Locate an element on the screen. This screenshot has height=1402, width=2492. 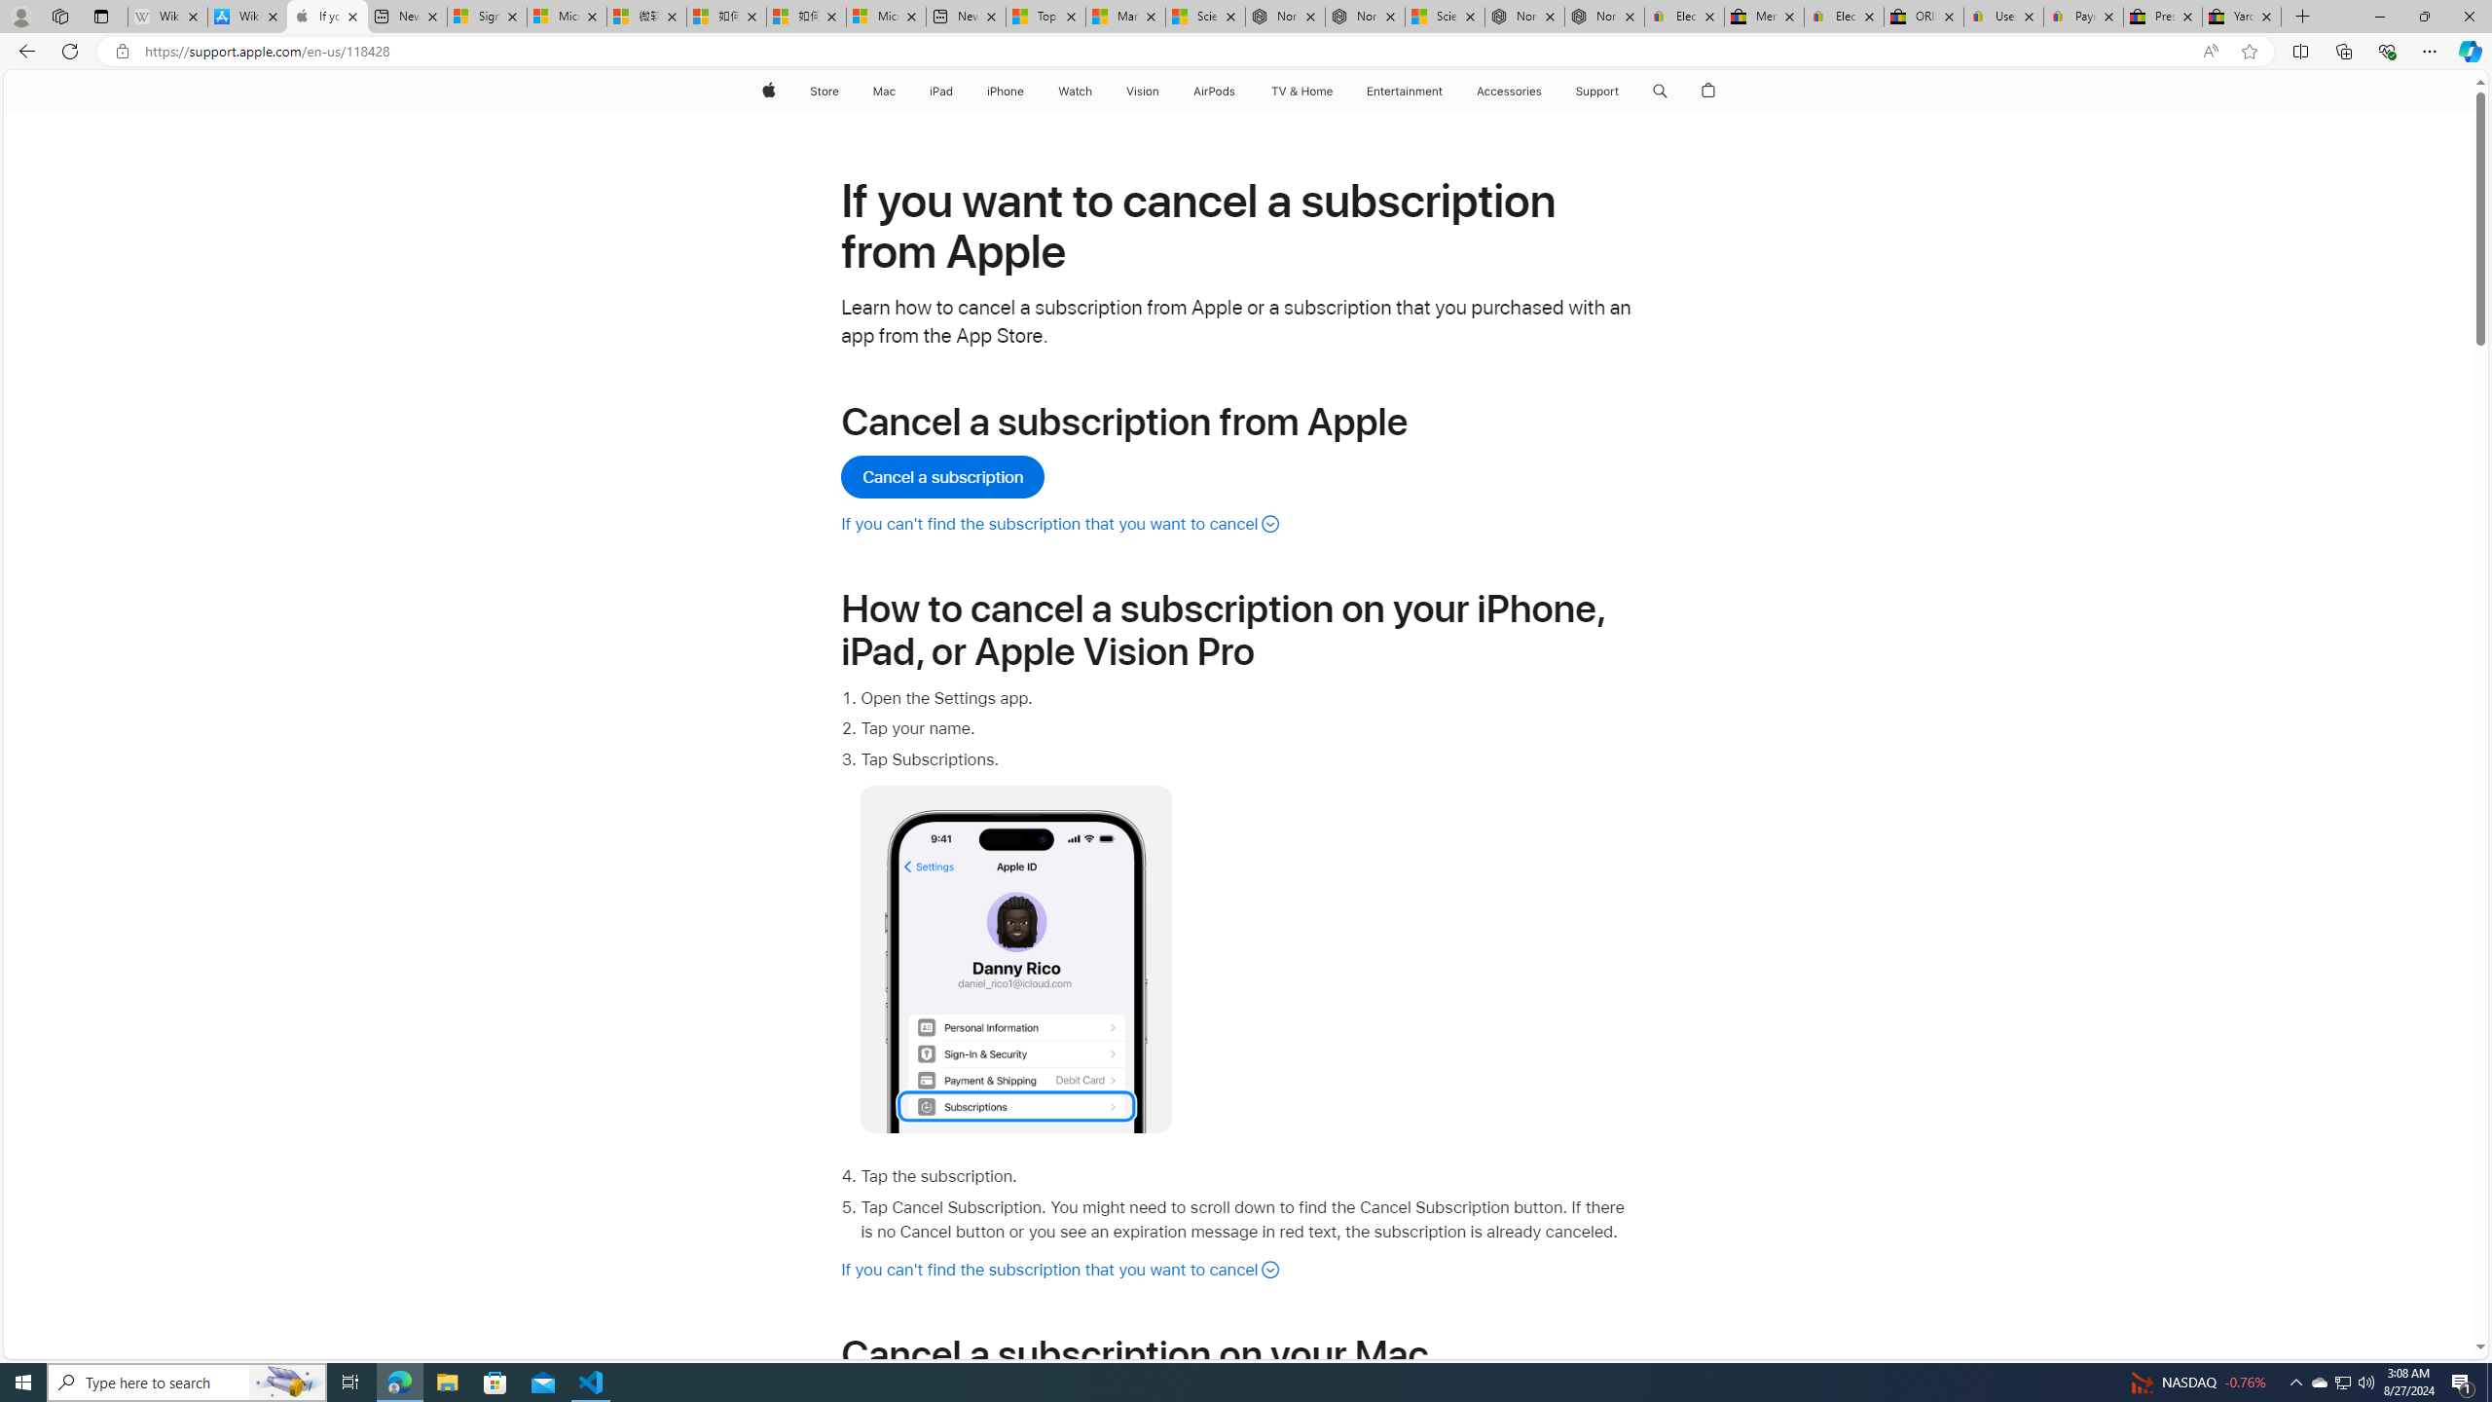
iPad is located at coordinates (942, 92).